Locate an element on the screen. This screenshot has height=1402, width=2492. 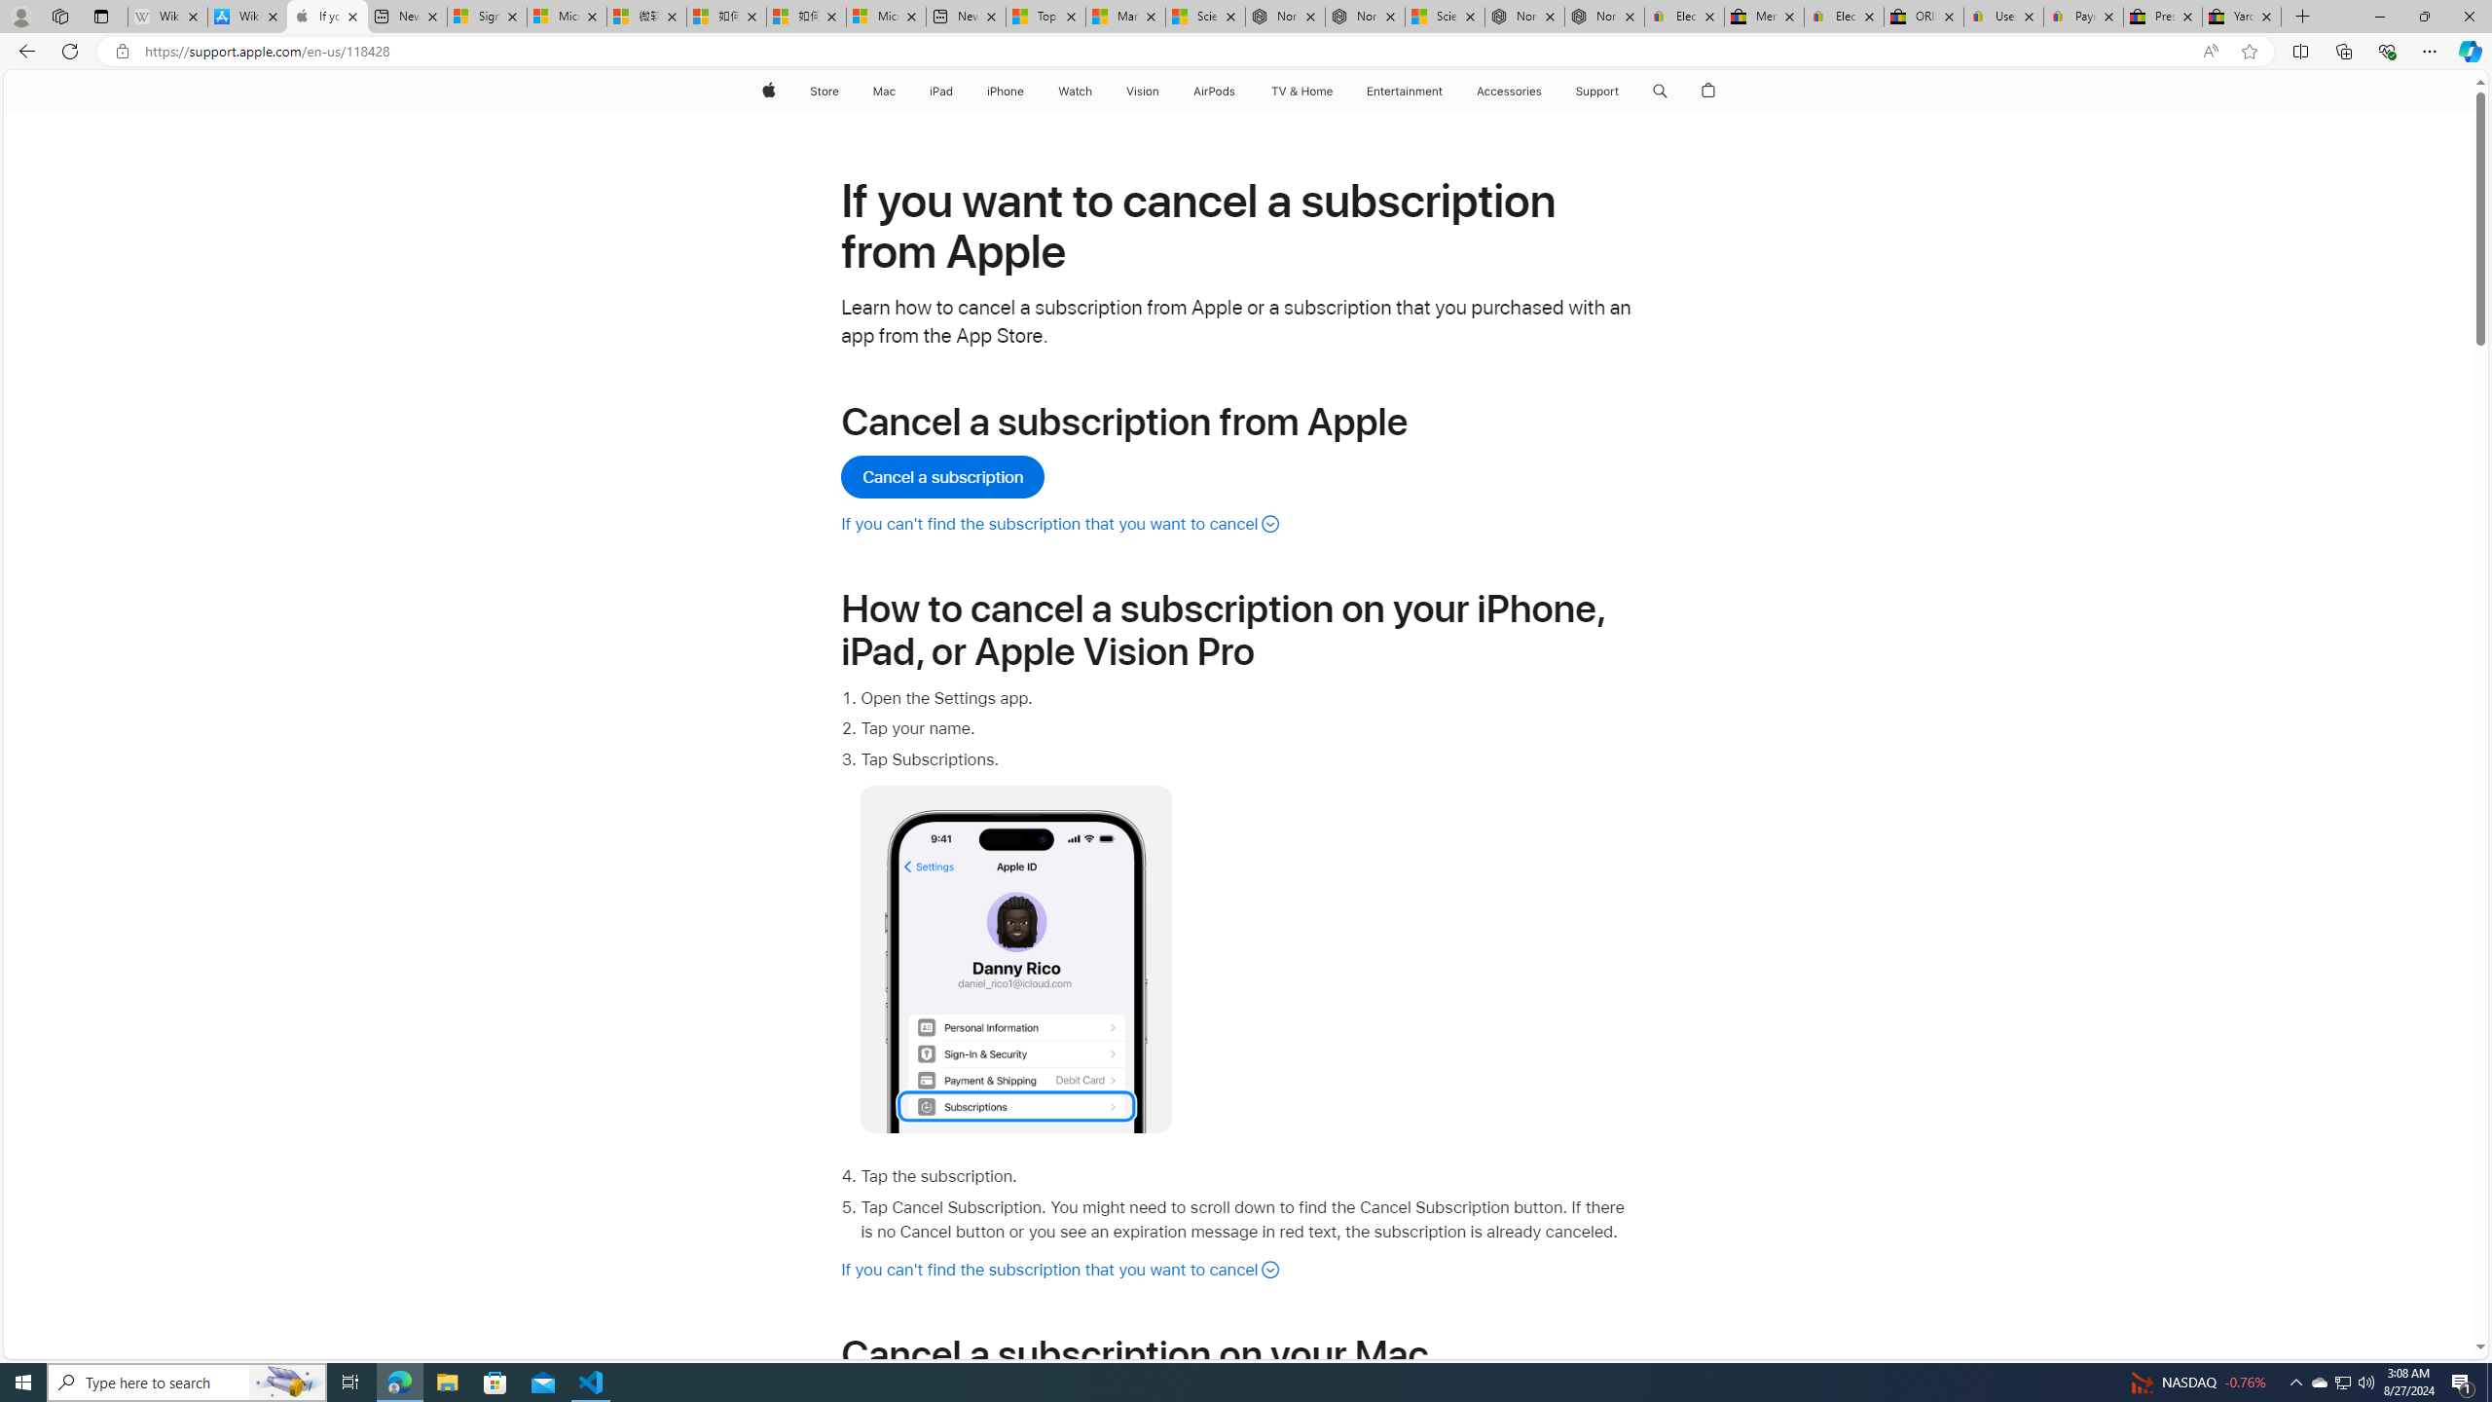
iPad is located at coordinates (942, 92).